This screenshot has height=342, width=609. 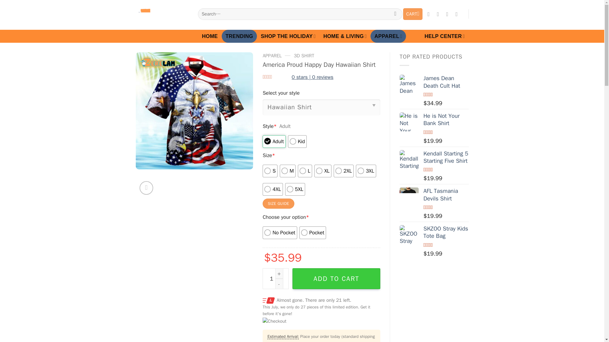 What do you see at coordinates (409, 234) in the screenshot?
I see `SKZOO Stray Kids Tote Bag` at bounding box center [409, 234].